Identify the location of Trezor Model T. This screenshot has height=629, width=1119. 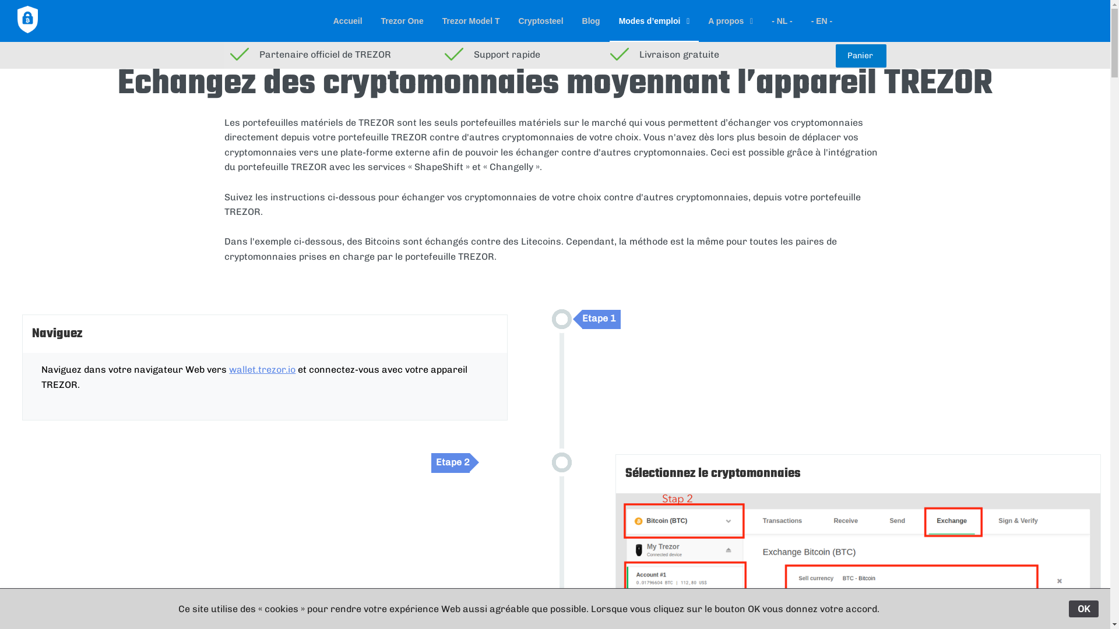
(471, 21).